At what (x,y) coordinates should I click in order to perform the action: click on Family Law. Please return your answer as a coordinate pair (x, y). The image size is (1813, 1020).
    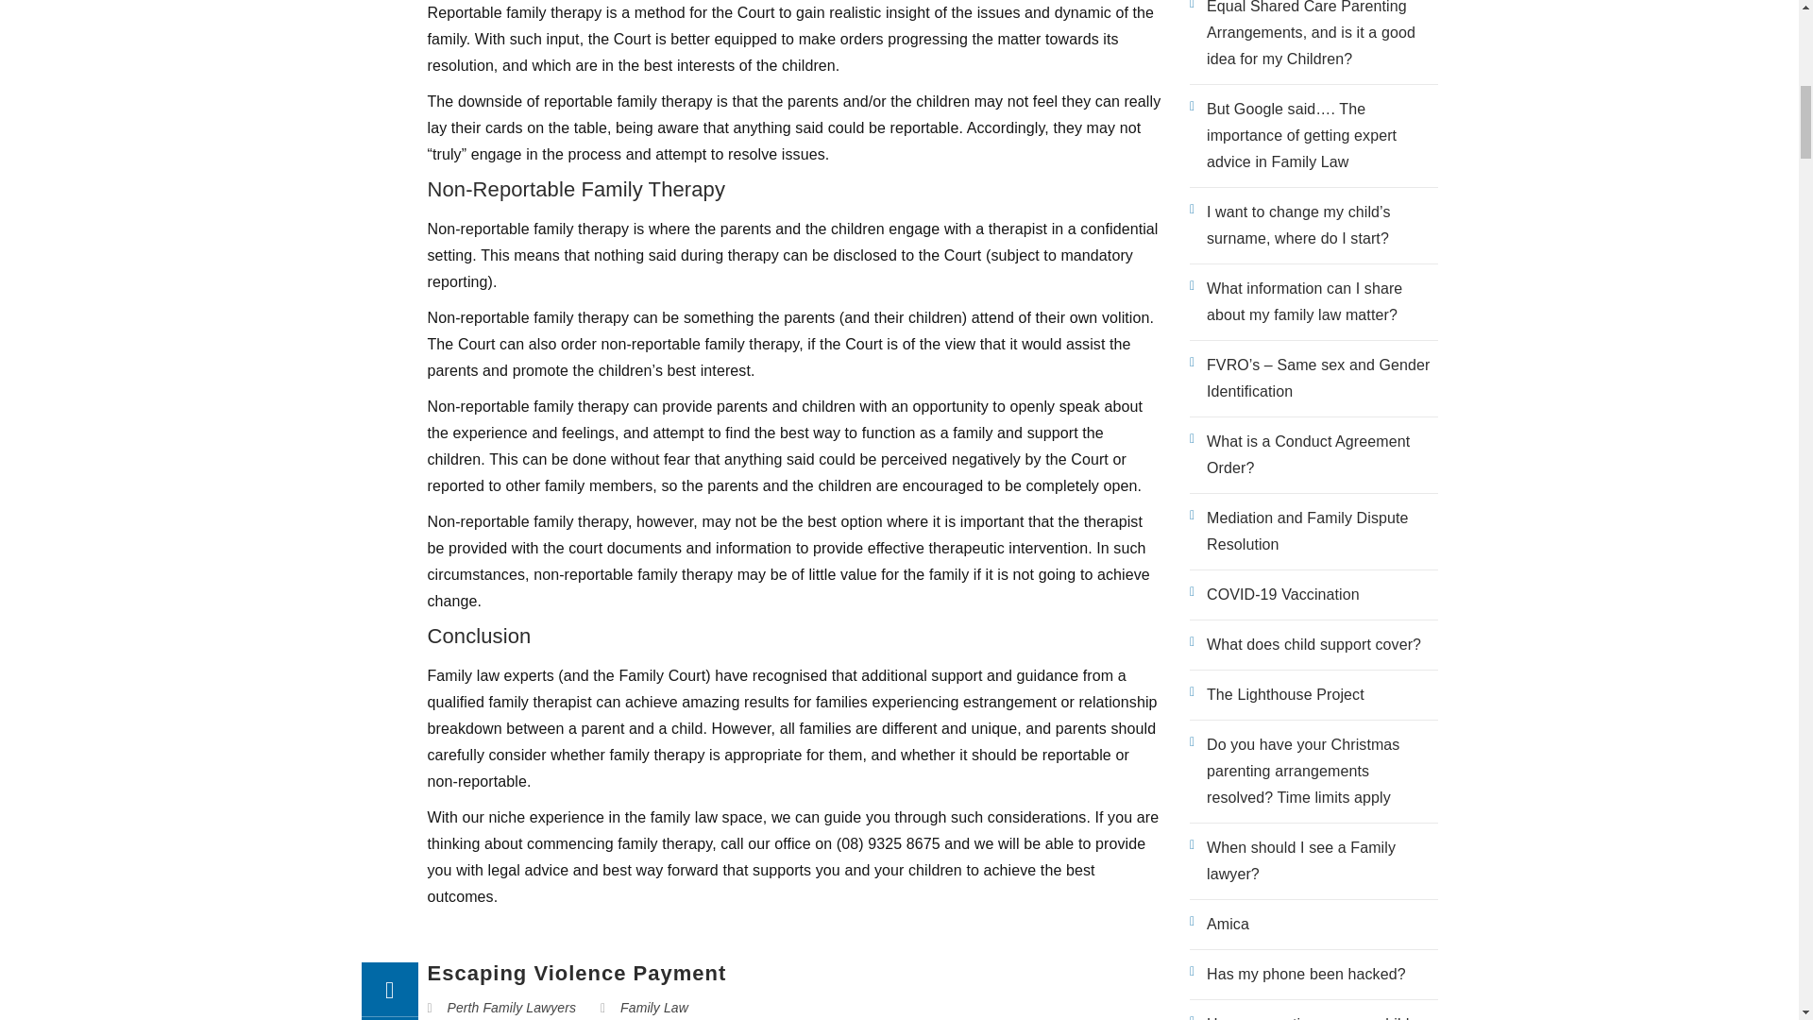
    Looking at the image, I should click on (653, 1007).